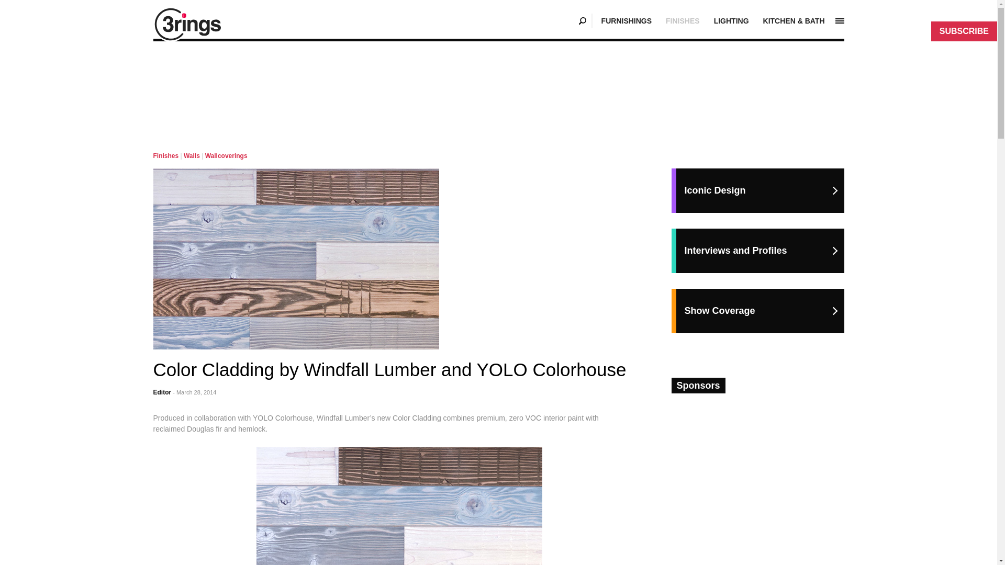 Image resolution: width=1005 pixels, height=565 pixels. Describe the element at coordinates (192, 155) in the screenshot. I see `Walls` at that location.